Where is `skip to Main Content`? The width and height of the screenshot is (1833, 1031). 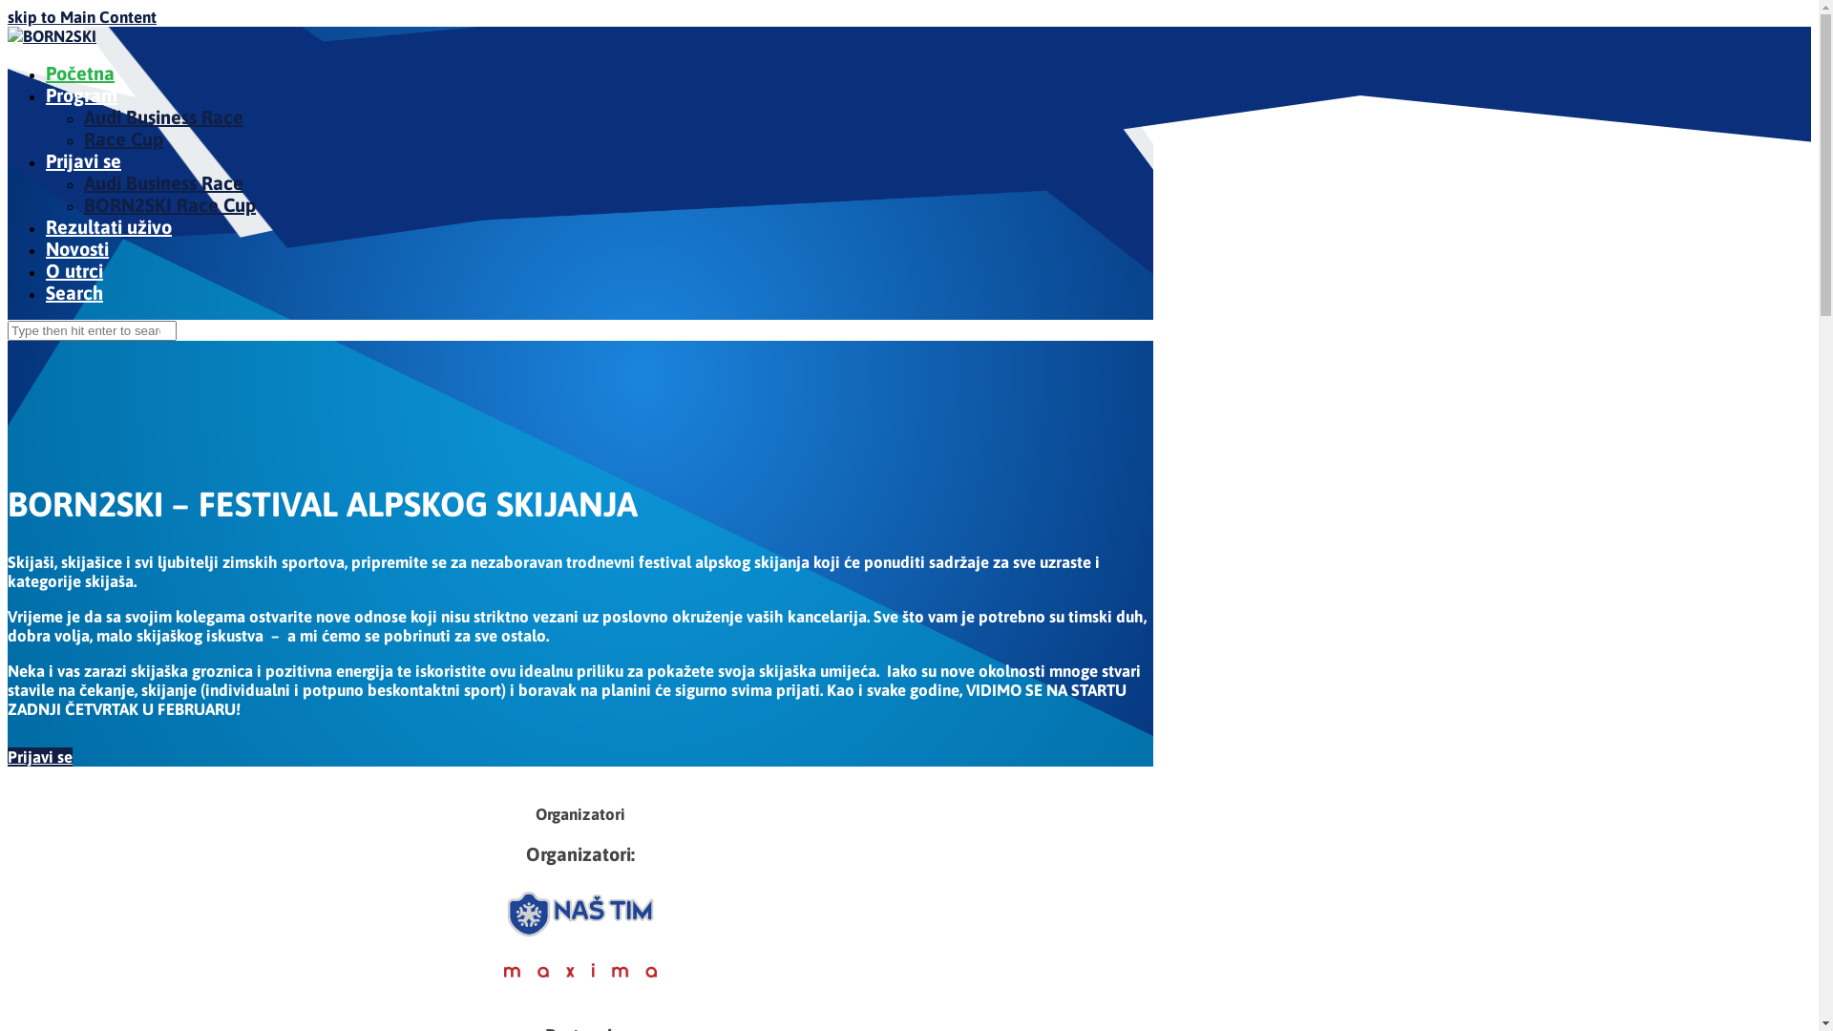
skip to Main Content is located at coordinates (82, 17).